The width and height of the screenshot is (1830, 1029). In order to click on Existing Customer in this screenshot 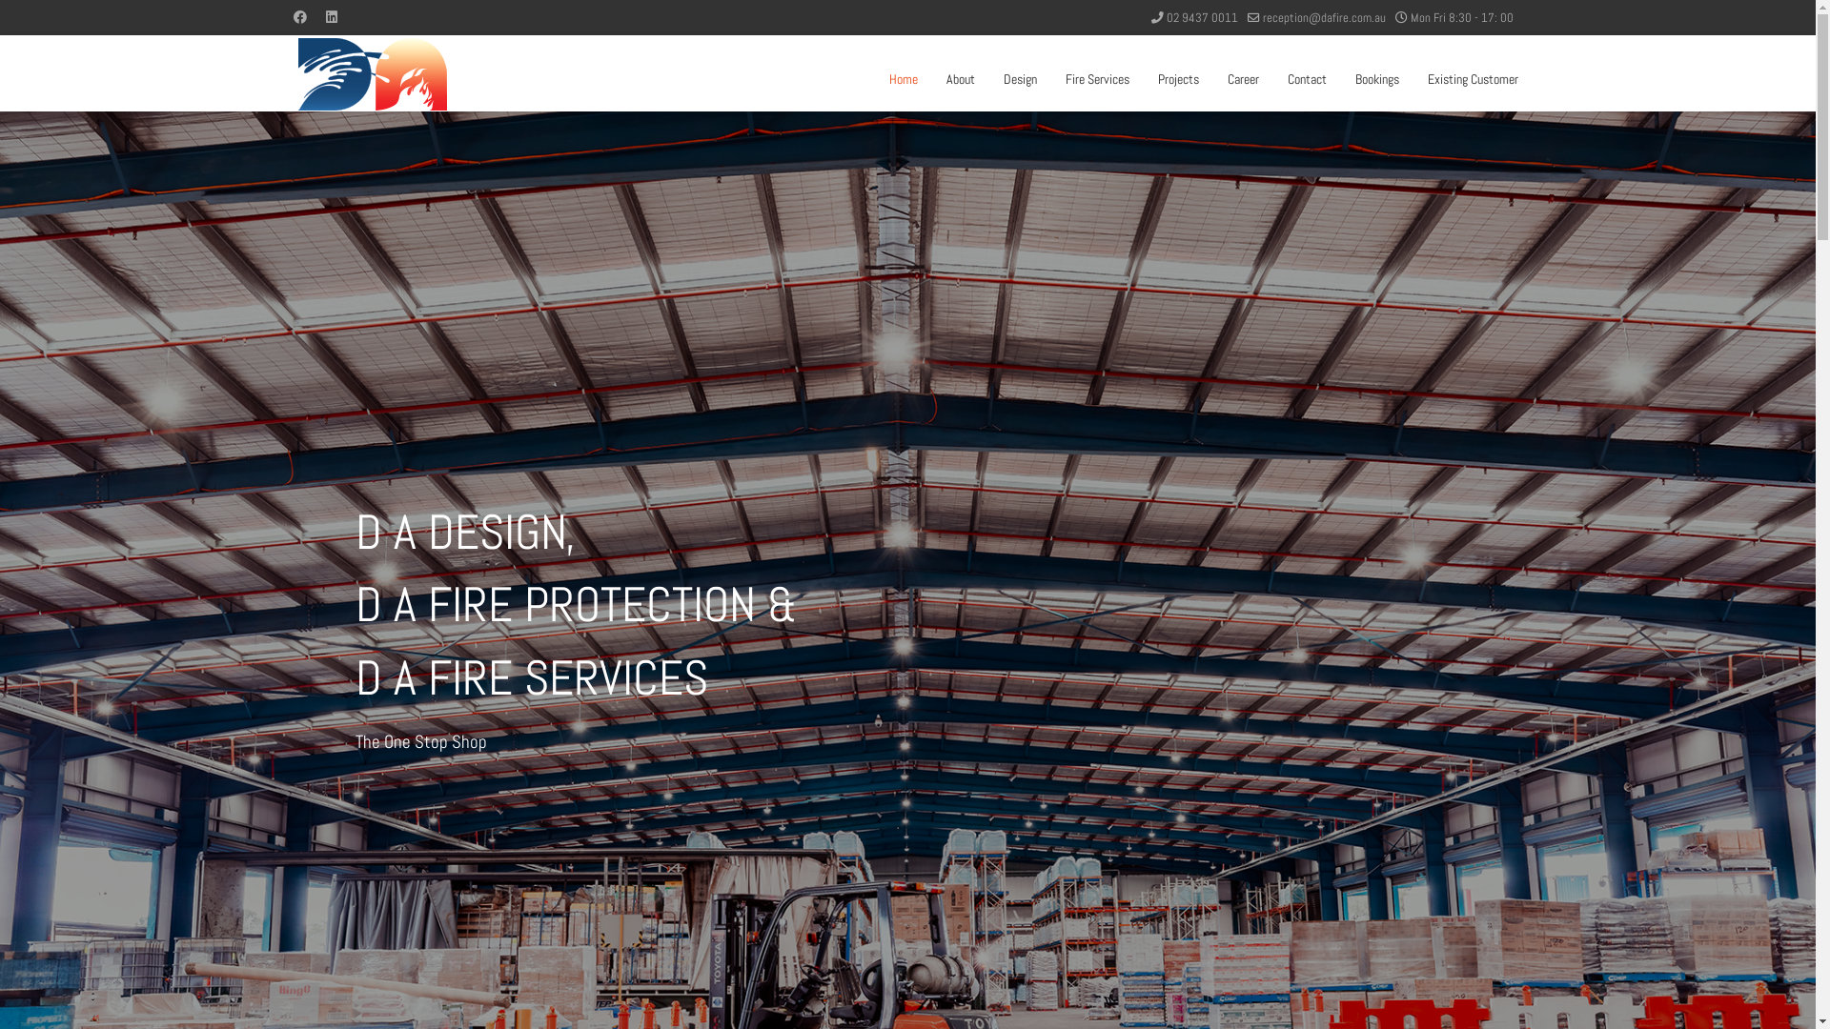, I will do `click(1465, 79)`.